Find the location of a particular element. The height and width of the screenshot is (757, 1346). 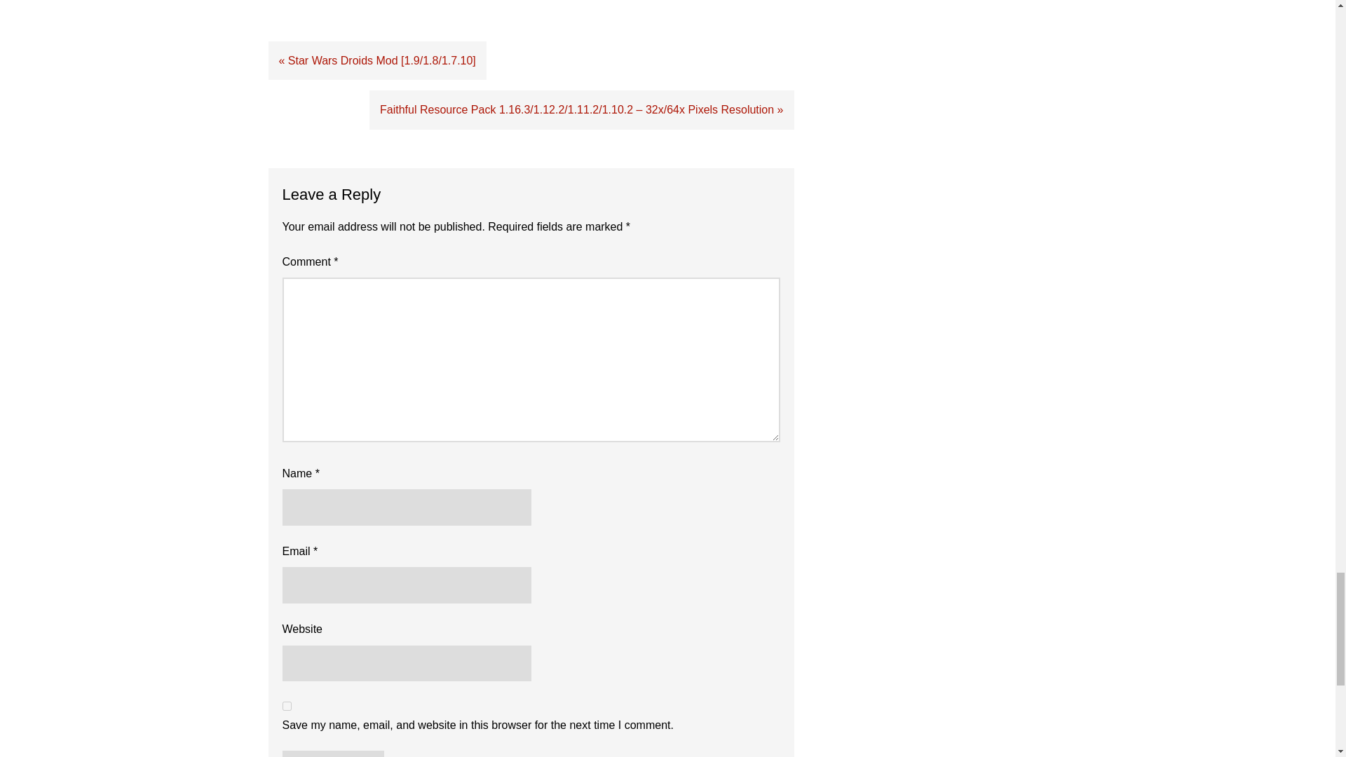

Post Comment is located at coordinates (332, 754).